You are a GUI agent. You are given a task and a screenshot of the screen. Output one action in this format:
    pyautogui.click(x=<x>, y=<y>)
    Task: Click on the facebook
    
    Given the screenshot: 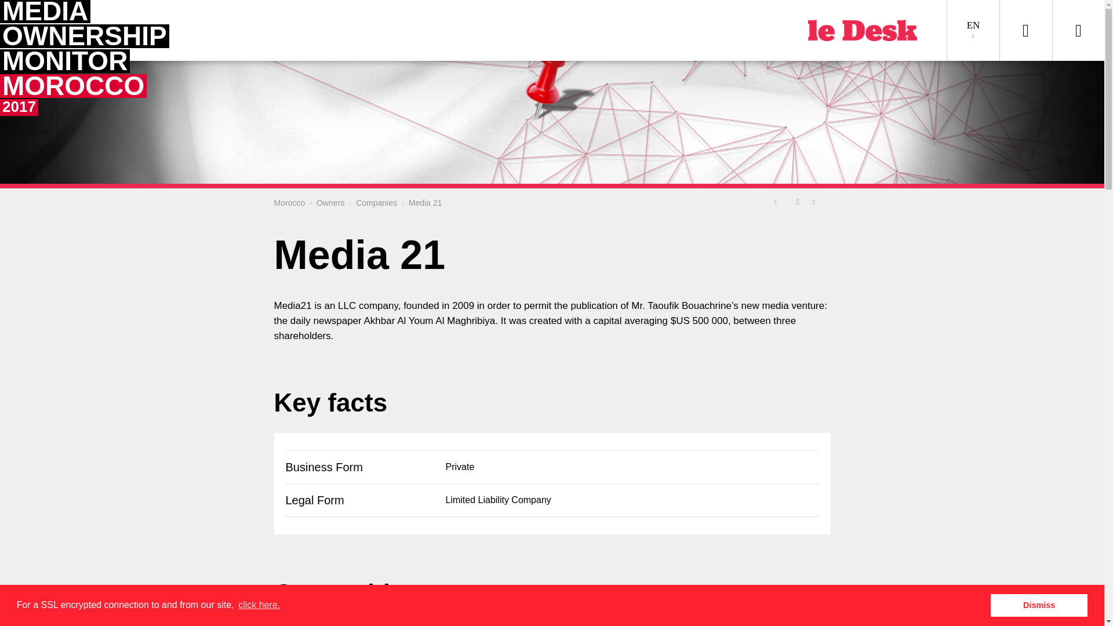 What is the action you would take?
    pyautogui.click(x=798, y=201)
    